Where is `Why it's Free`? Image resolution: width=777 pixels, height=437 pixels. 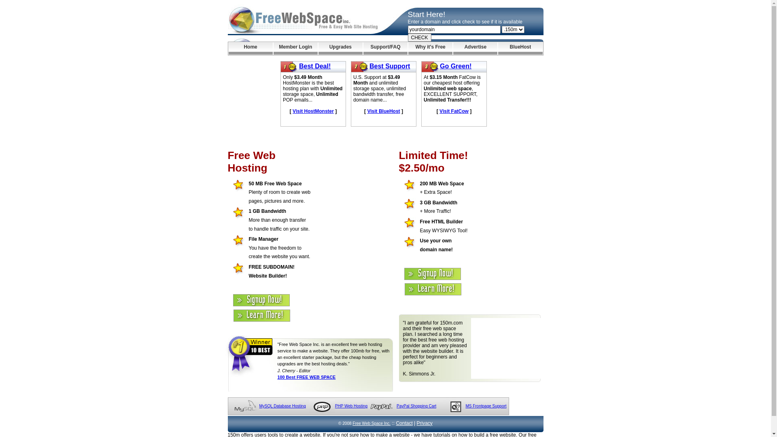 Why it's Free is located at coordinates (431, 49).